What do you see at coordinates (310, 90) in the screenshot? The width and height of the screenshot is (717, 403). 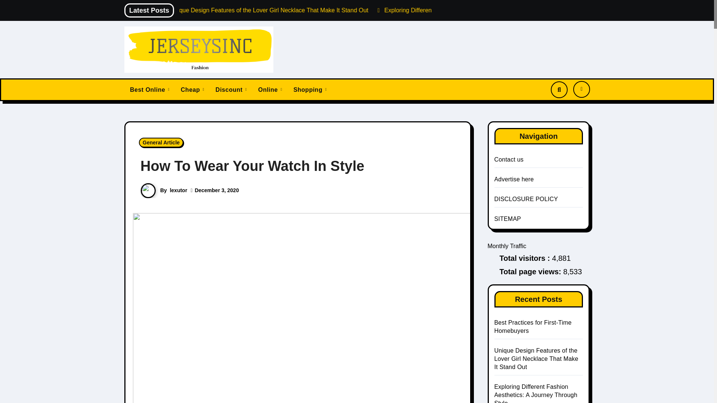 I see `Shopping` at bounding box center [310, 90].